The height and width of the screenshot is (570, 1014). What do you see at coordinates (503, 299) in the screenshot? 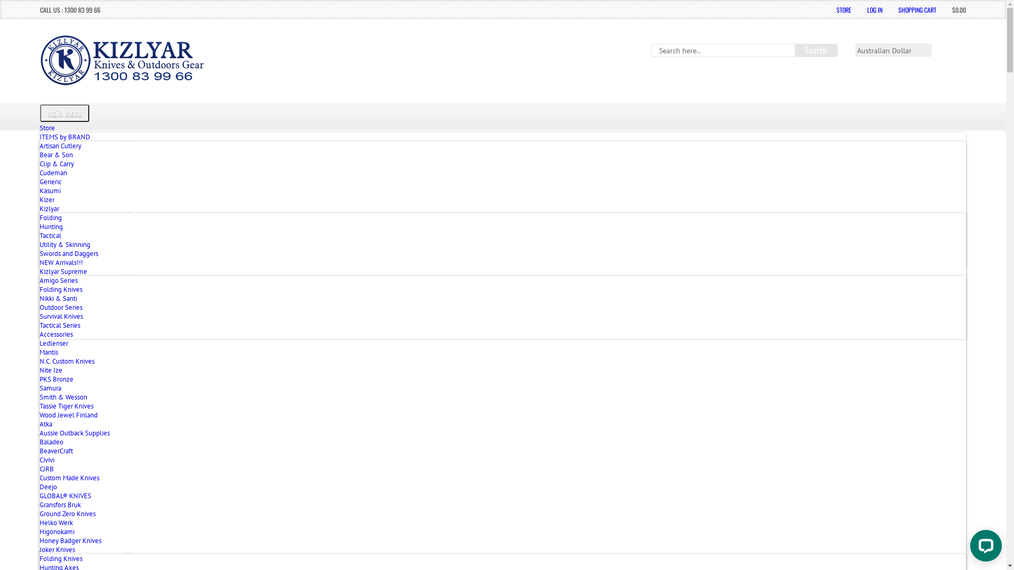
I see `Nikki & Santi` at bounding box center [503, 299].